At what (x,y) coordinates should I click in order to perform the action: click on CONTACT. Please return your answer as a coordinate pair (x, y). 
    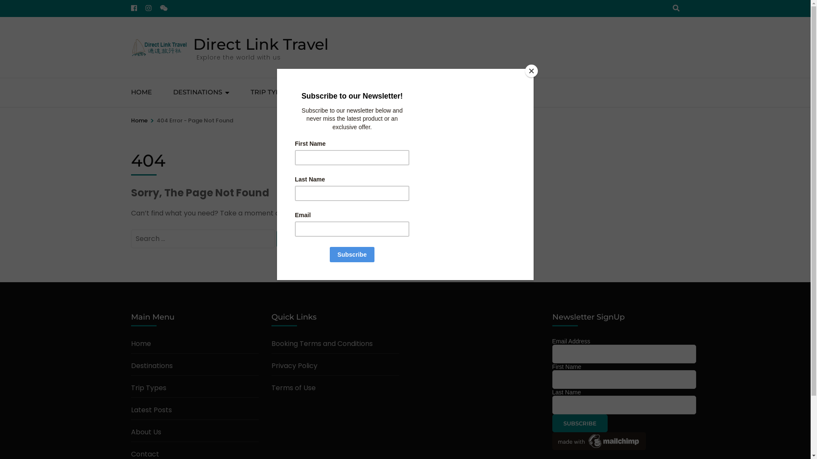
    Looking at the image, I should click on (470, 93).